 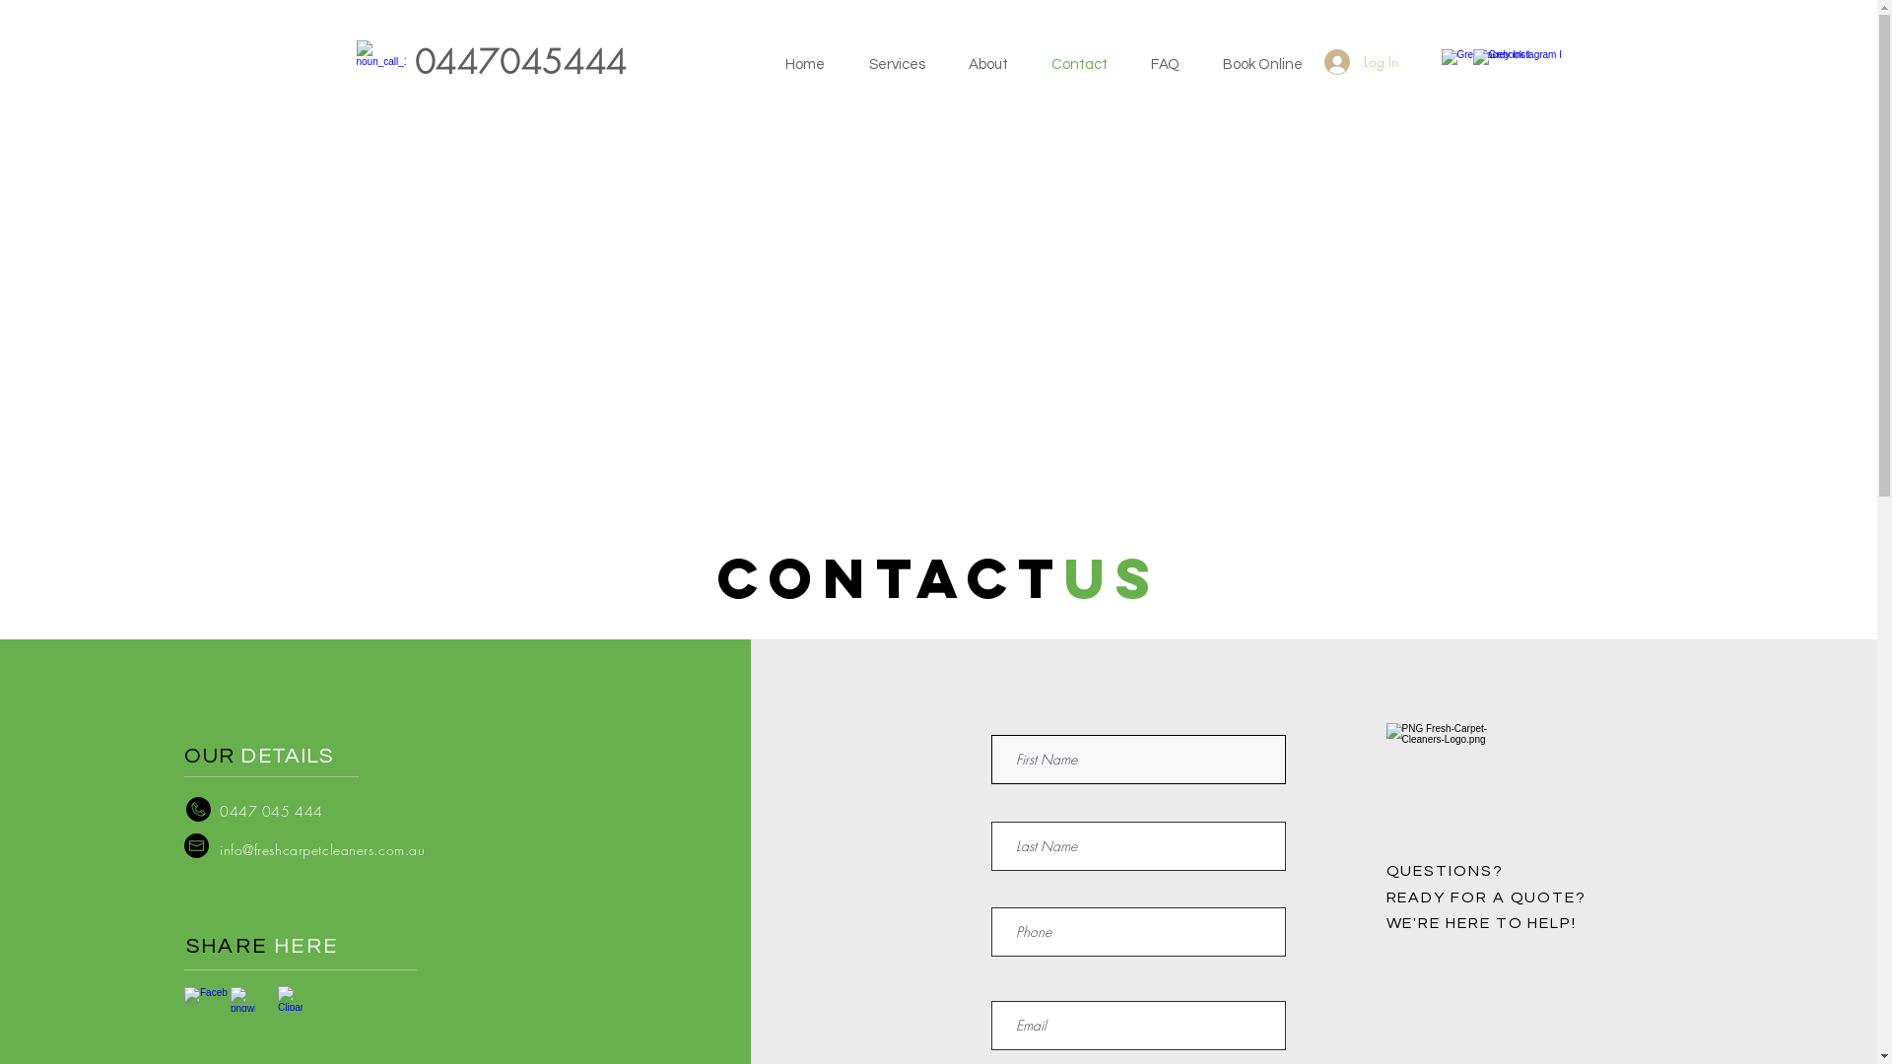 I want to click on info@freshcarpetcleaners.com.au, so click(x=322, y=849).